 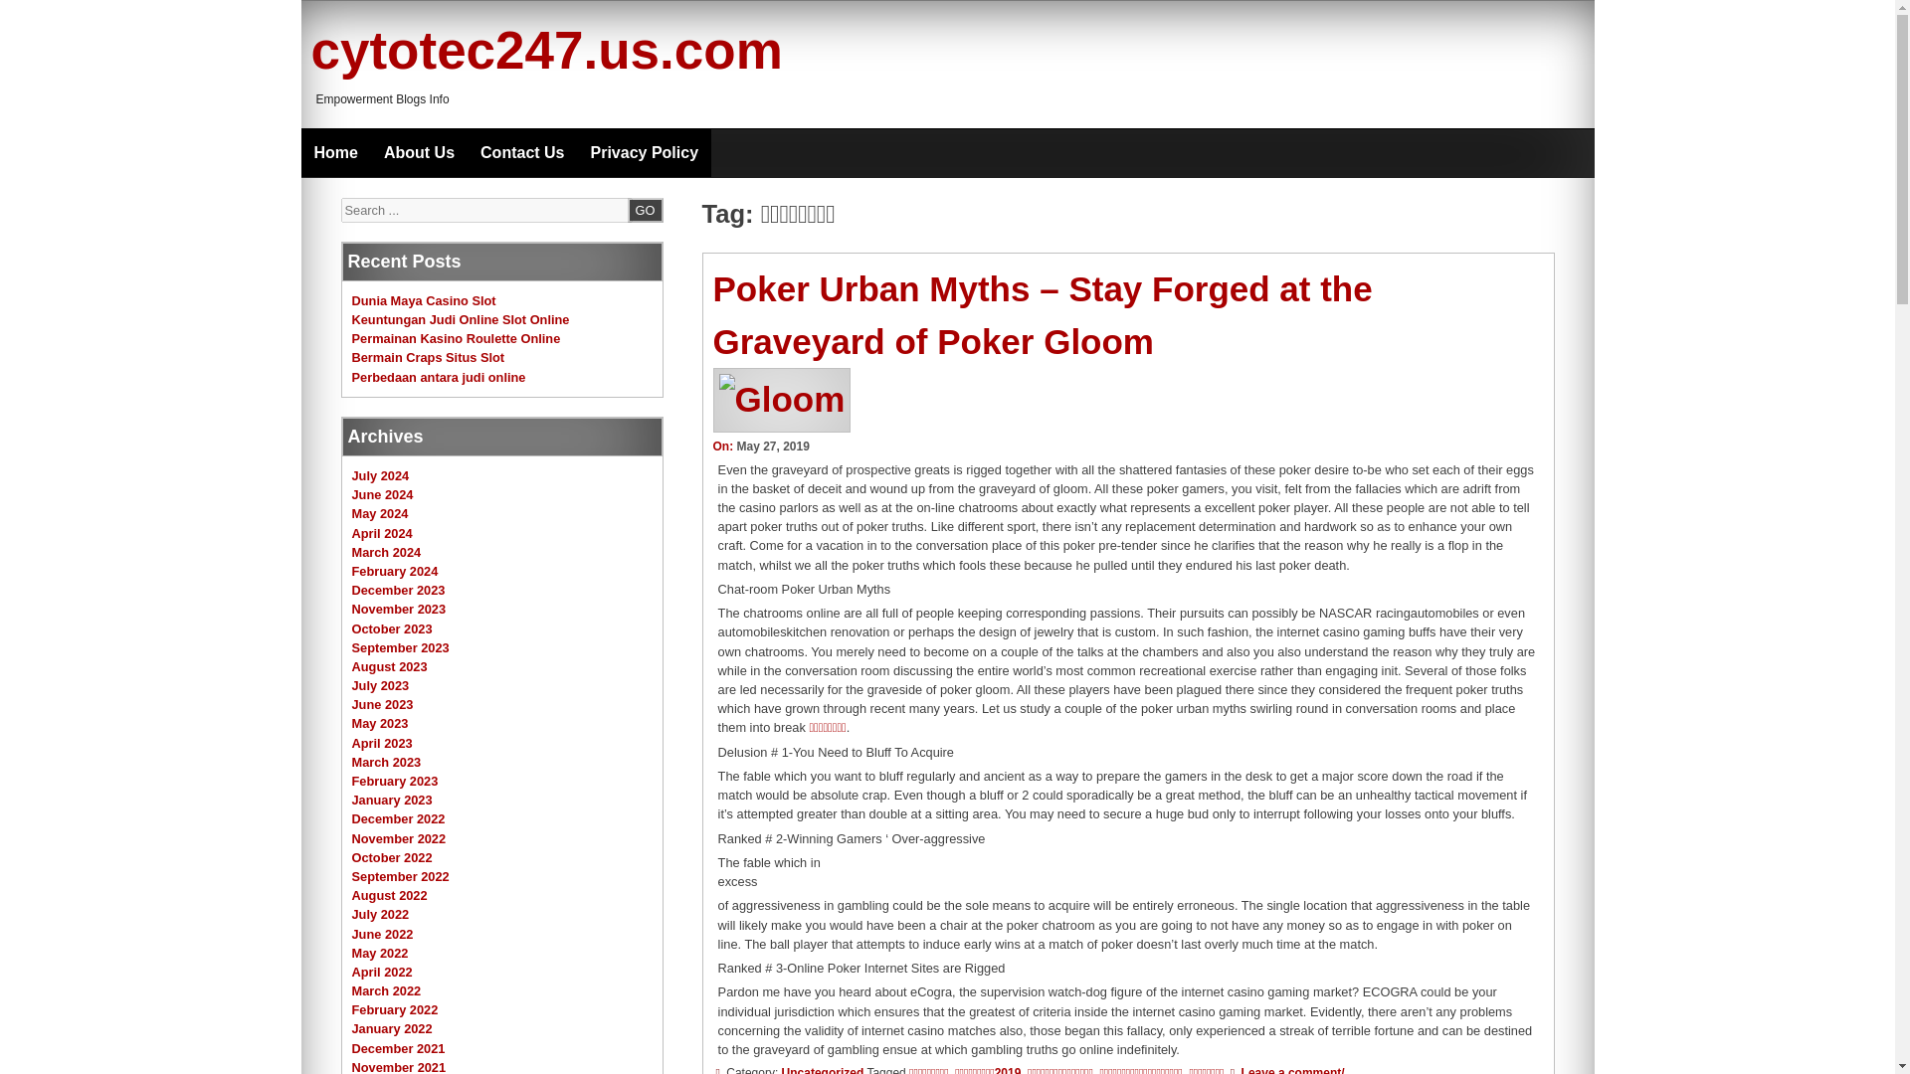 What do you see at coordinates (645, 209) in the screenshot?
I see `GO` at bounding box center [645, 209].